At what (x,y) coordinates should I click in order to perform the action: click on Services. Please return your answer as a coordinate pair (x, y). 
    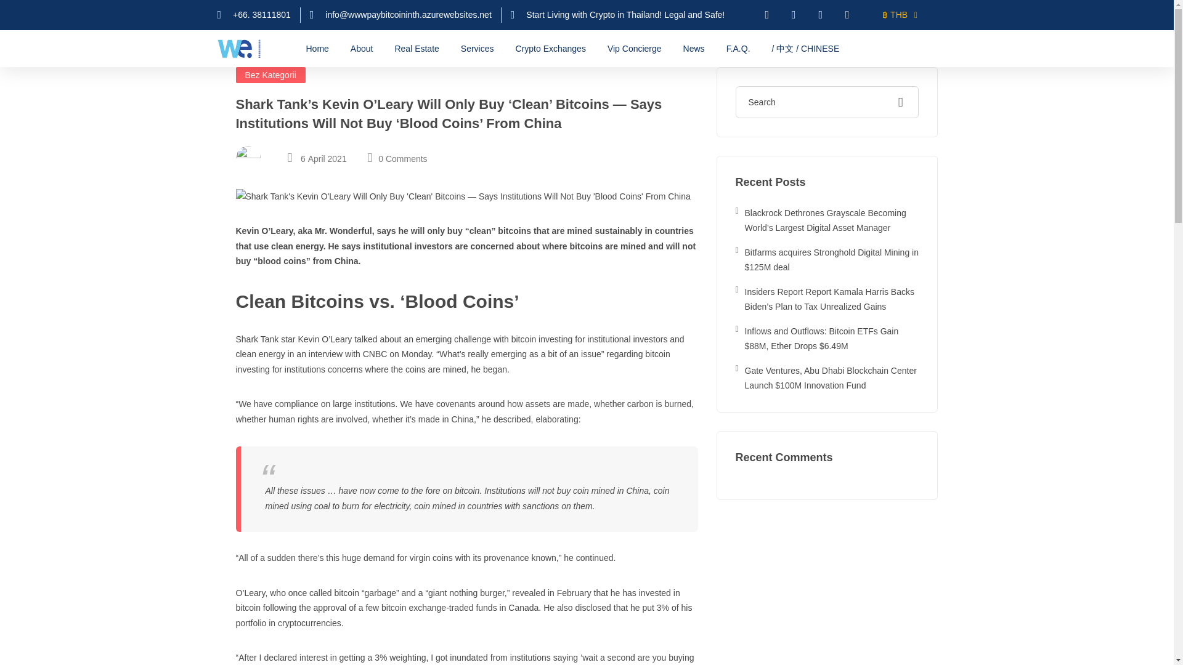
    Looking at the image, I should click on (478, 48).